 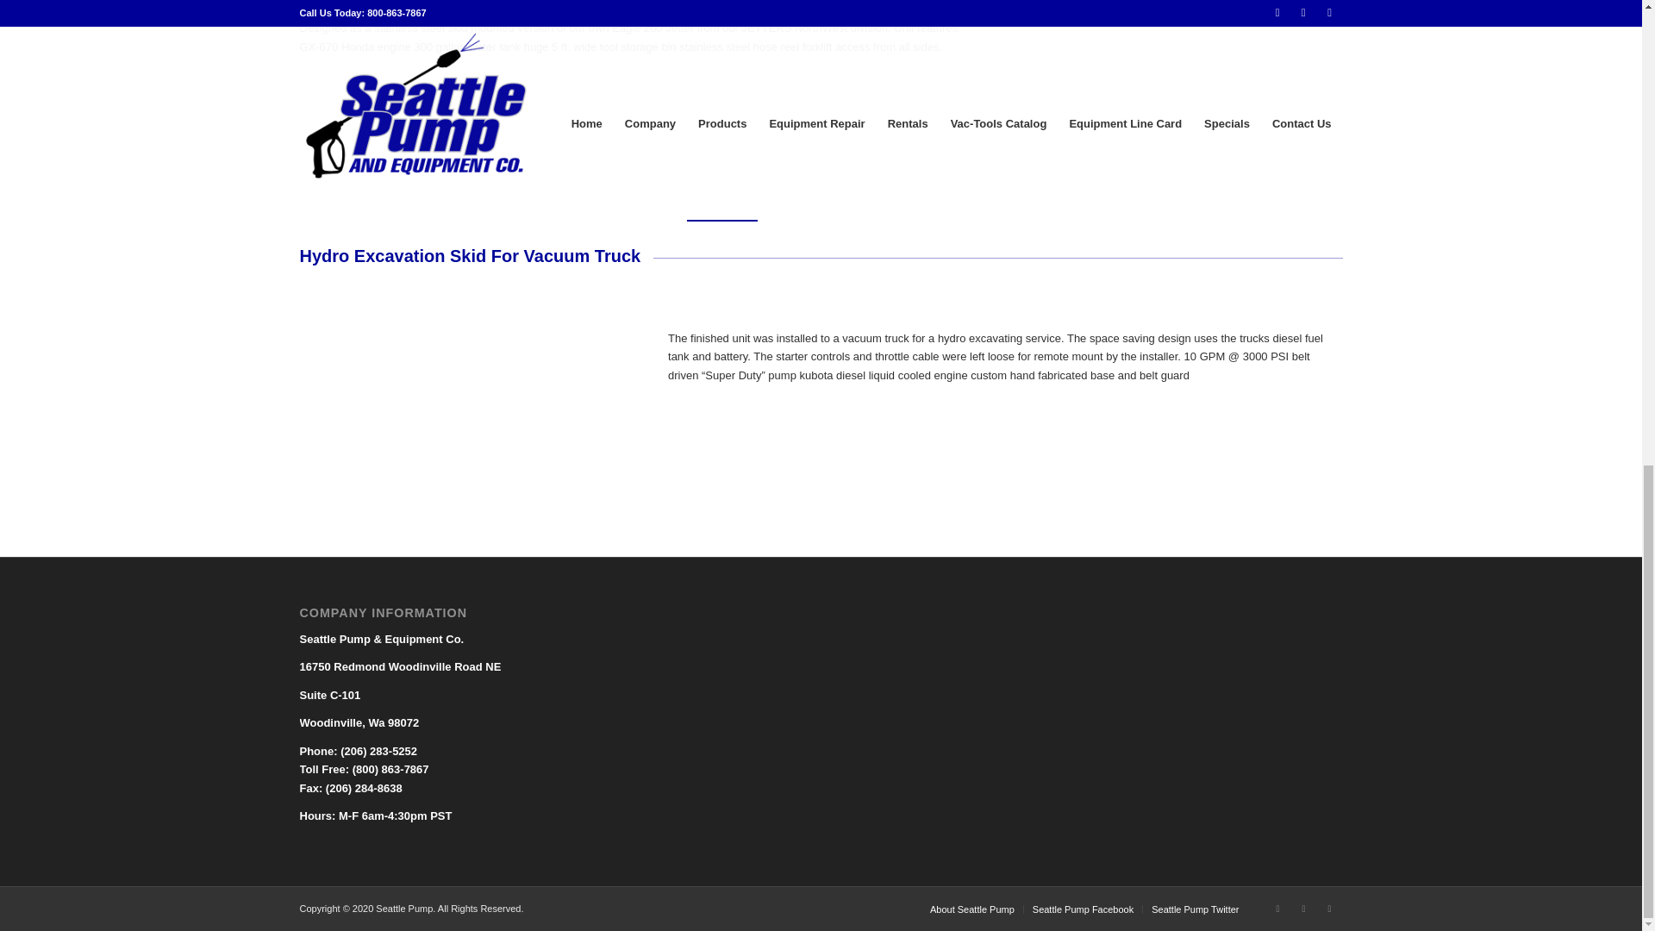 I want to click on Facebook, so click(x=1277, y=909).